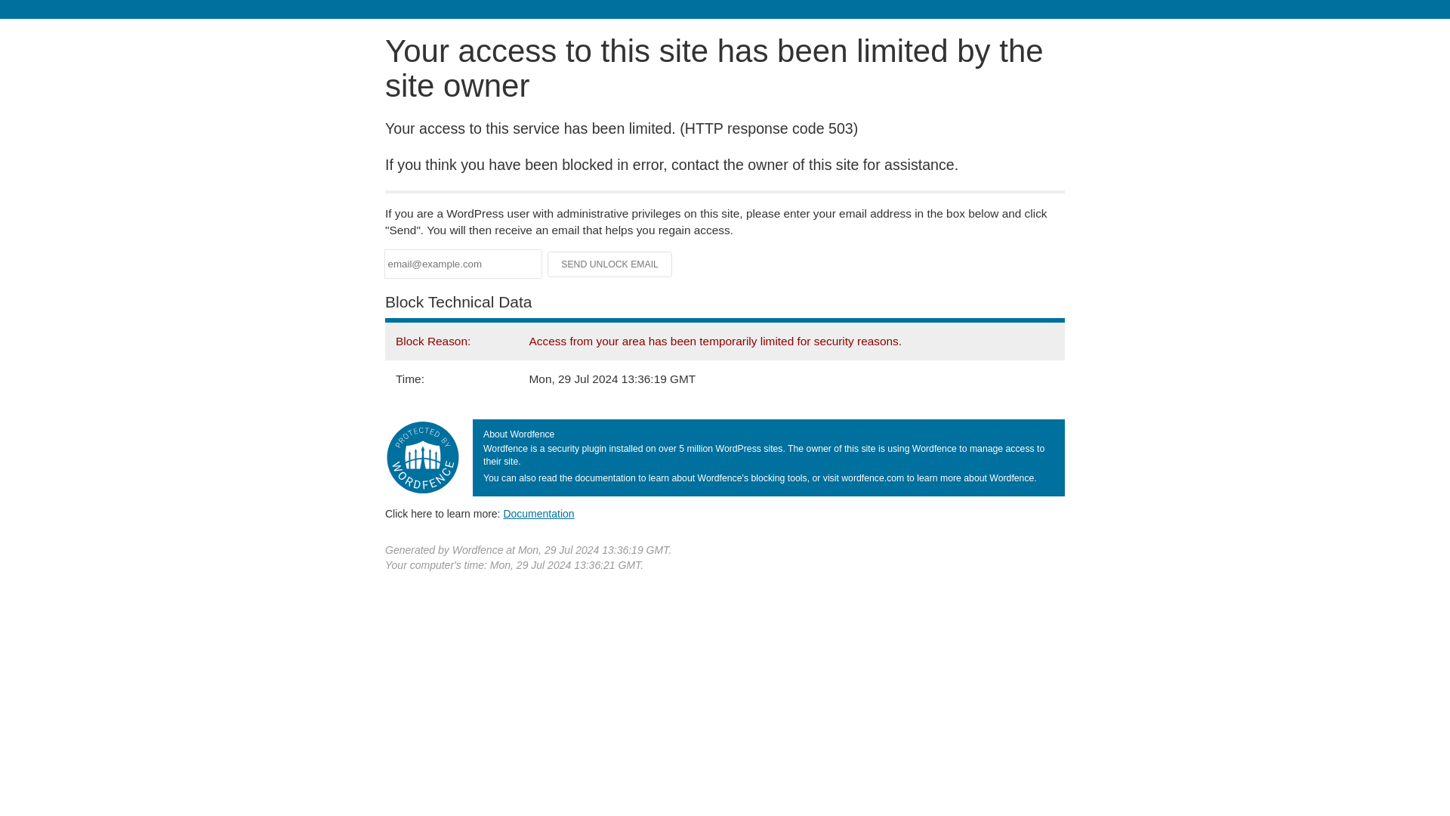  I want to click on Documentation, so click(538, 513).